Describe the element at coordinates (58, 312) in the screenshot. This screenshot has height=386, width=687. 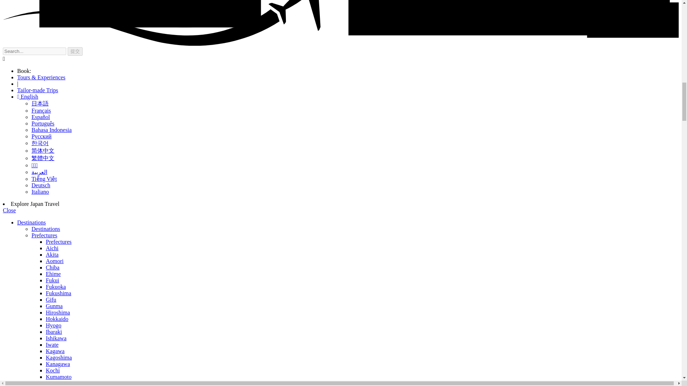
I see `Hiroshima` at that location.